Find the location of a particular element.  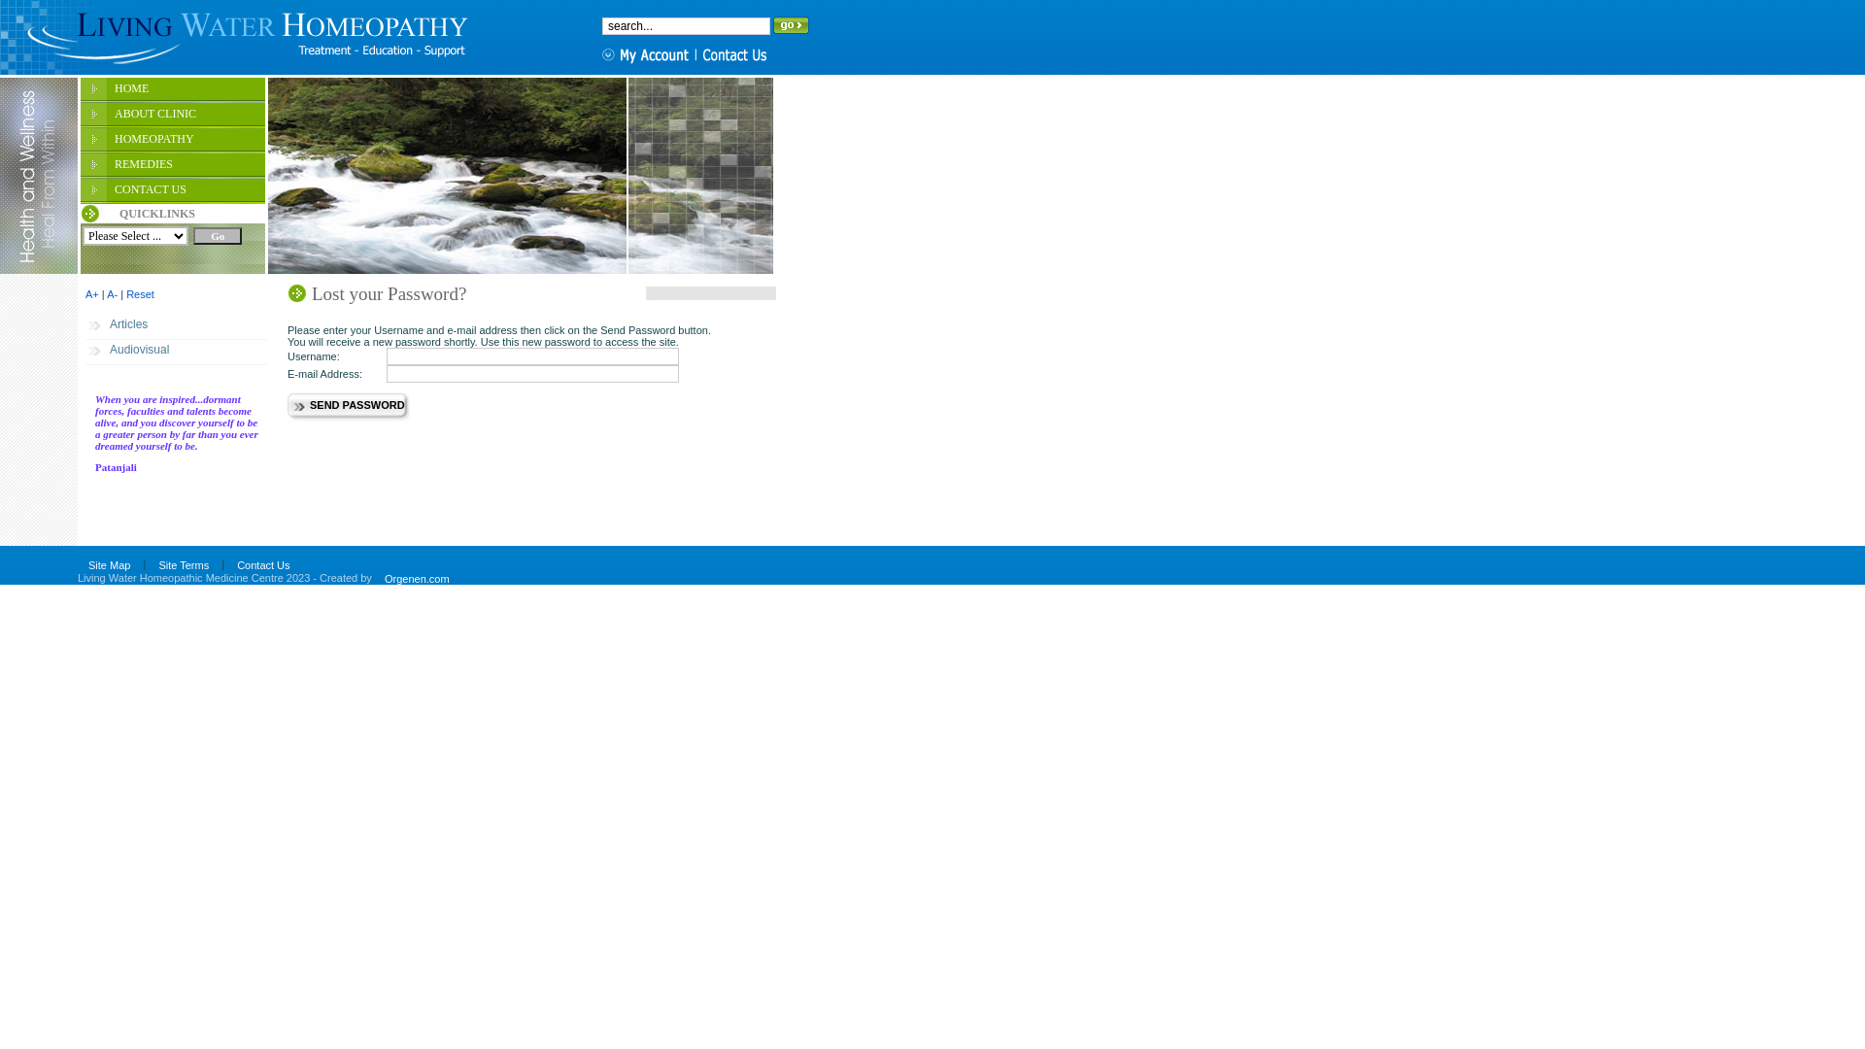

Articles is located at coordinates (177, 326).